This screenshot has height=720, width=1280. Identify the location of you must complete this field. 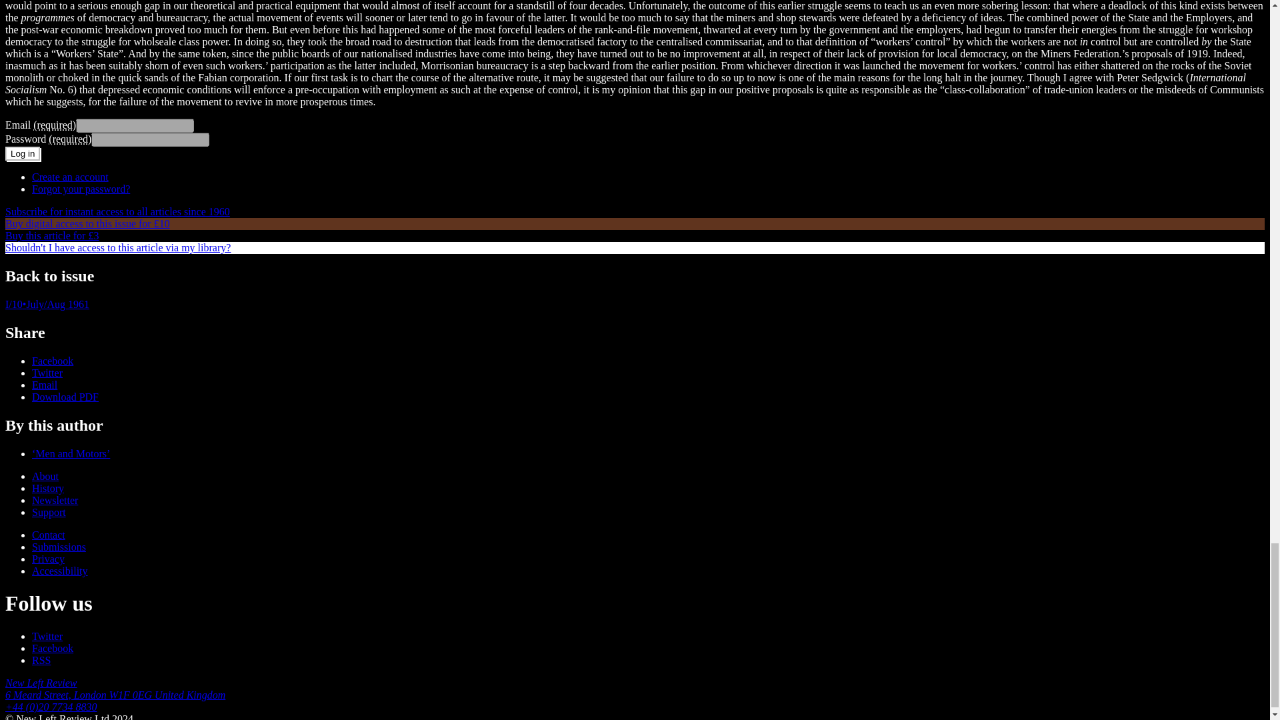
(54, 125).